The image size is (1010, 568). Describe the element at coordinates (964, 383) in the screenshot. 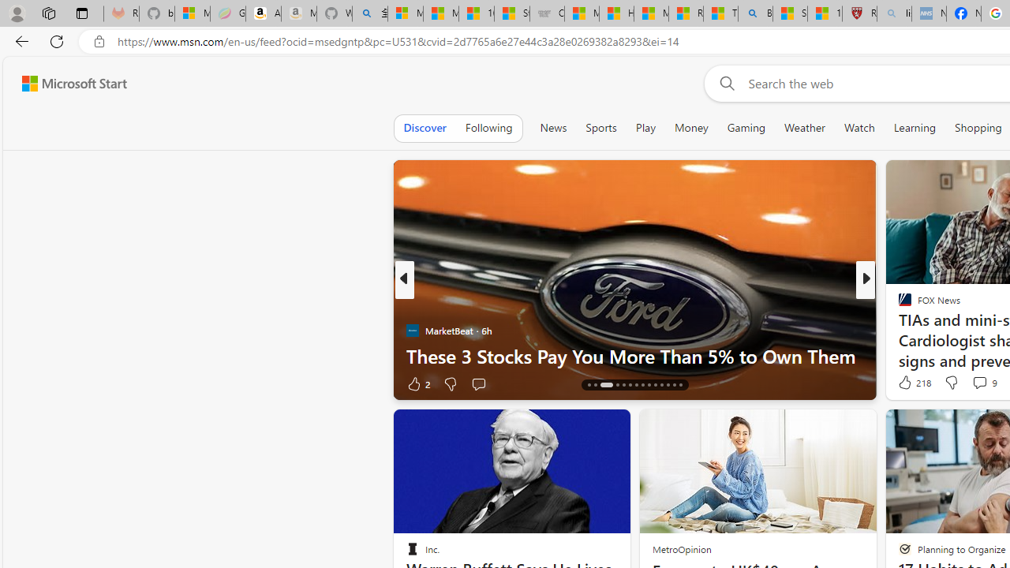

I see `View comments 1 Comment` at that location.